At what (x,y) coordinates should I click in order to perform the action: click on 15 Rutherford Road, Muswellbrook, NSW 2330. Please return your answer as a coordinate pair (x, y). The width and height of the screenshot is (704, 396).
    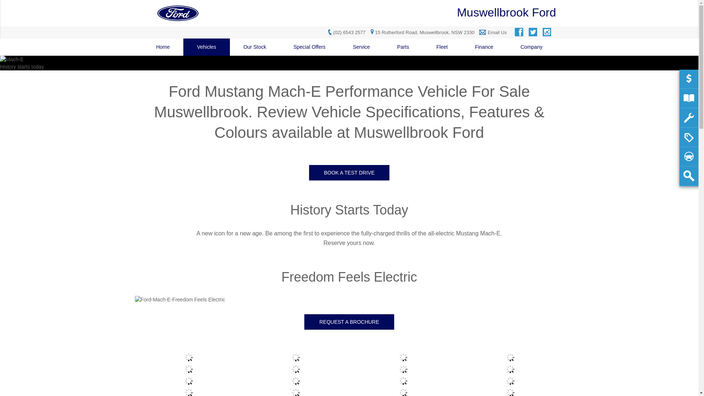
    Looking at the image, I should click on (422, 32).